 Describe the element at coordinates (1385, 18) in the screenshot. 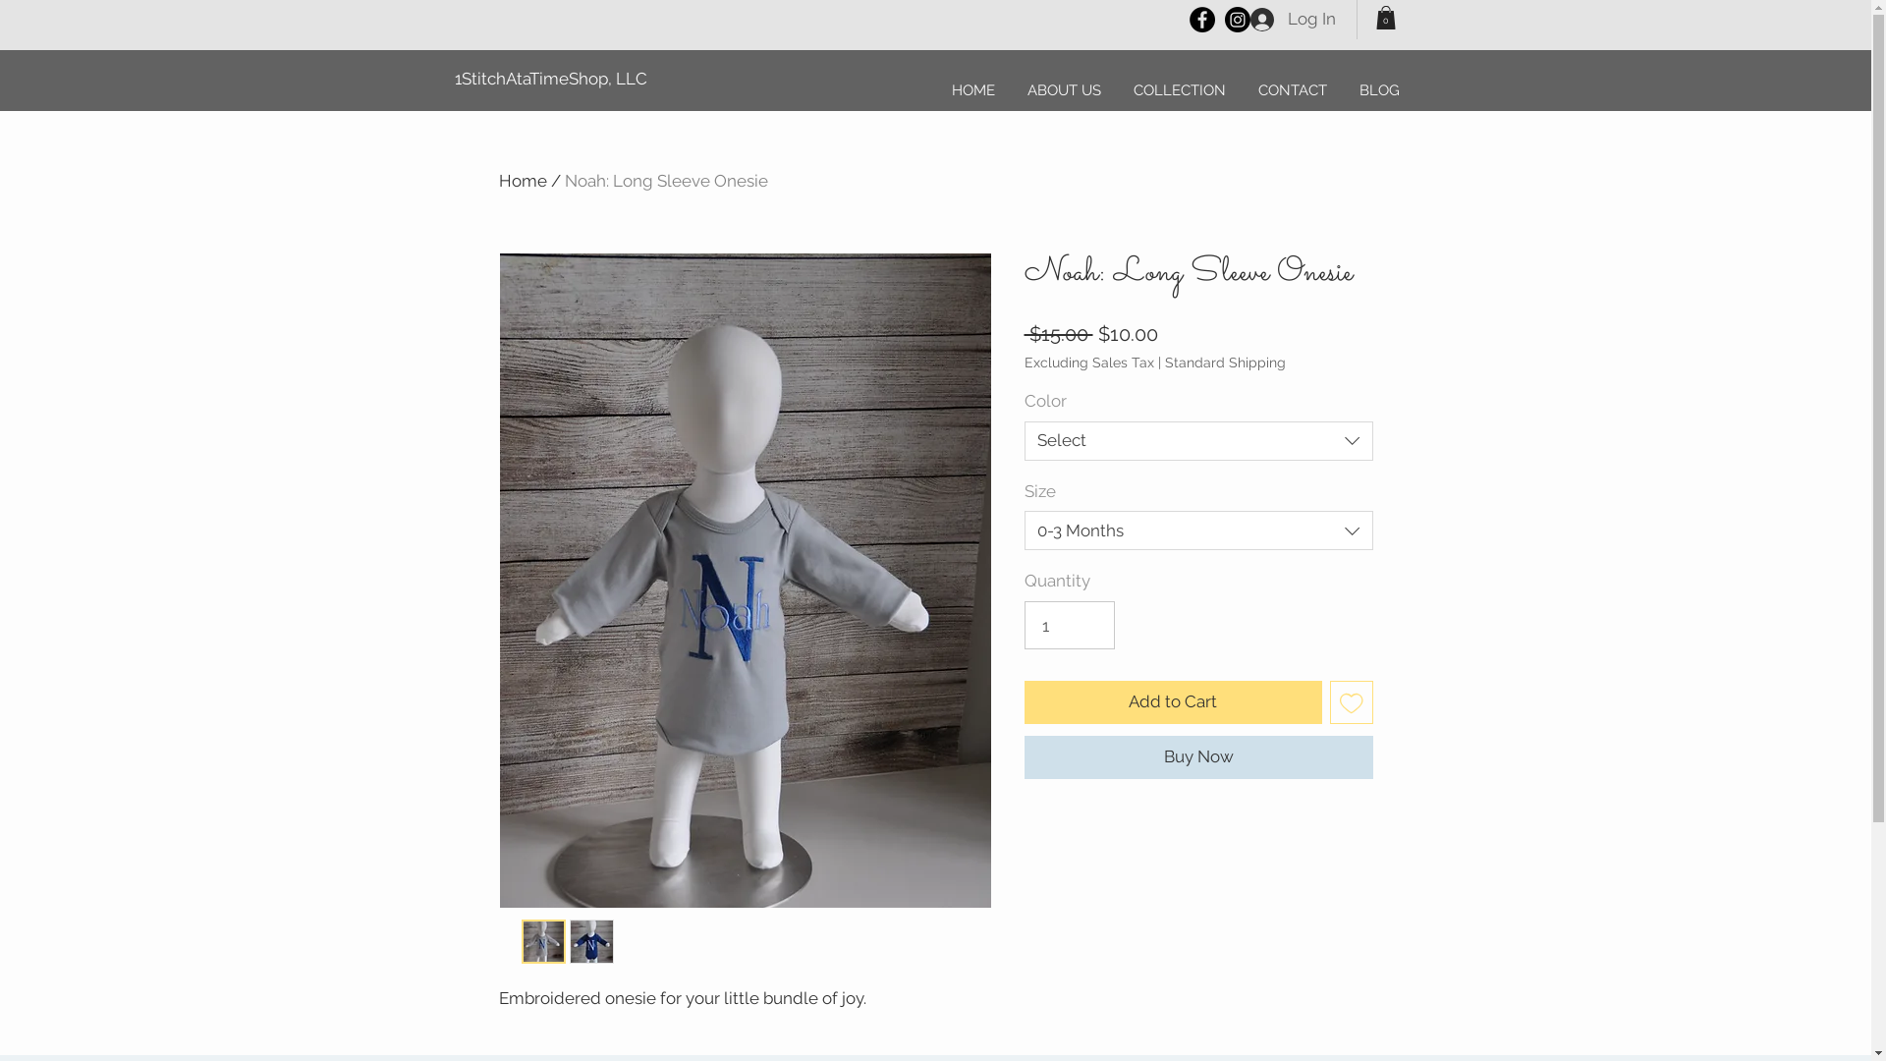

I see `0` at that location.